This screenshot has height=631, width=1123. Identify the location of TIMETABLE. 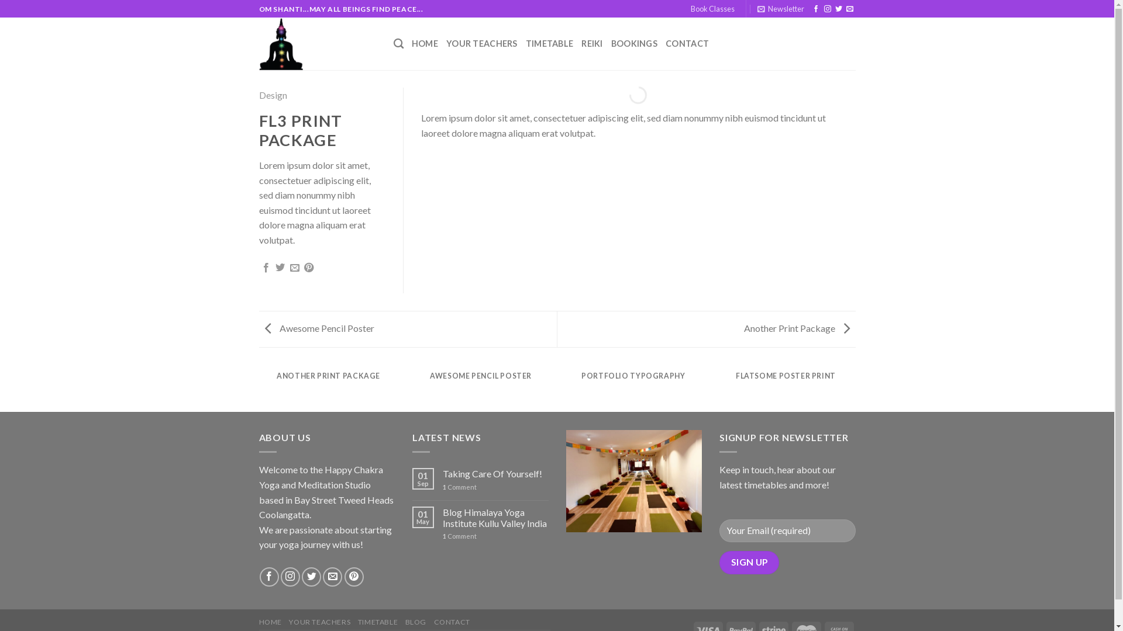
(550, 44).